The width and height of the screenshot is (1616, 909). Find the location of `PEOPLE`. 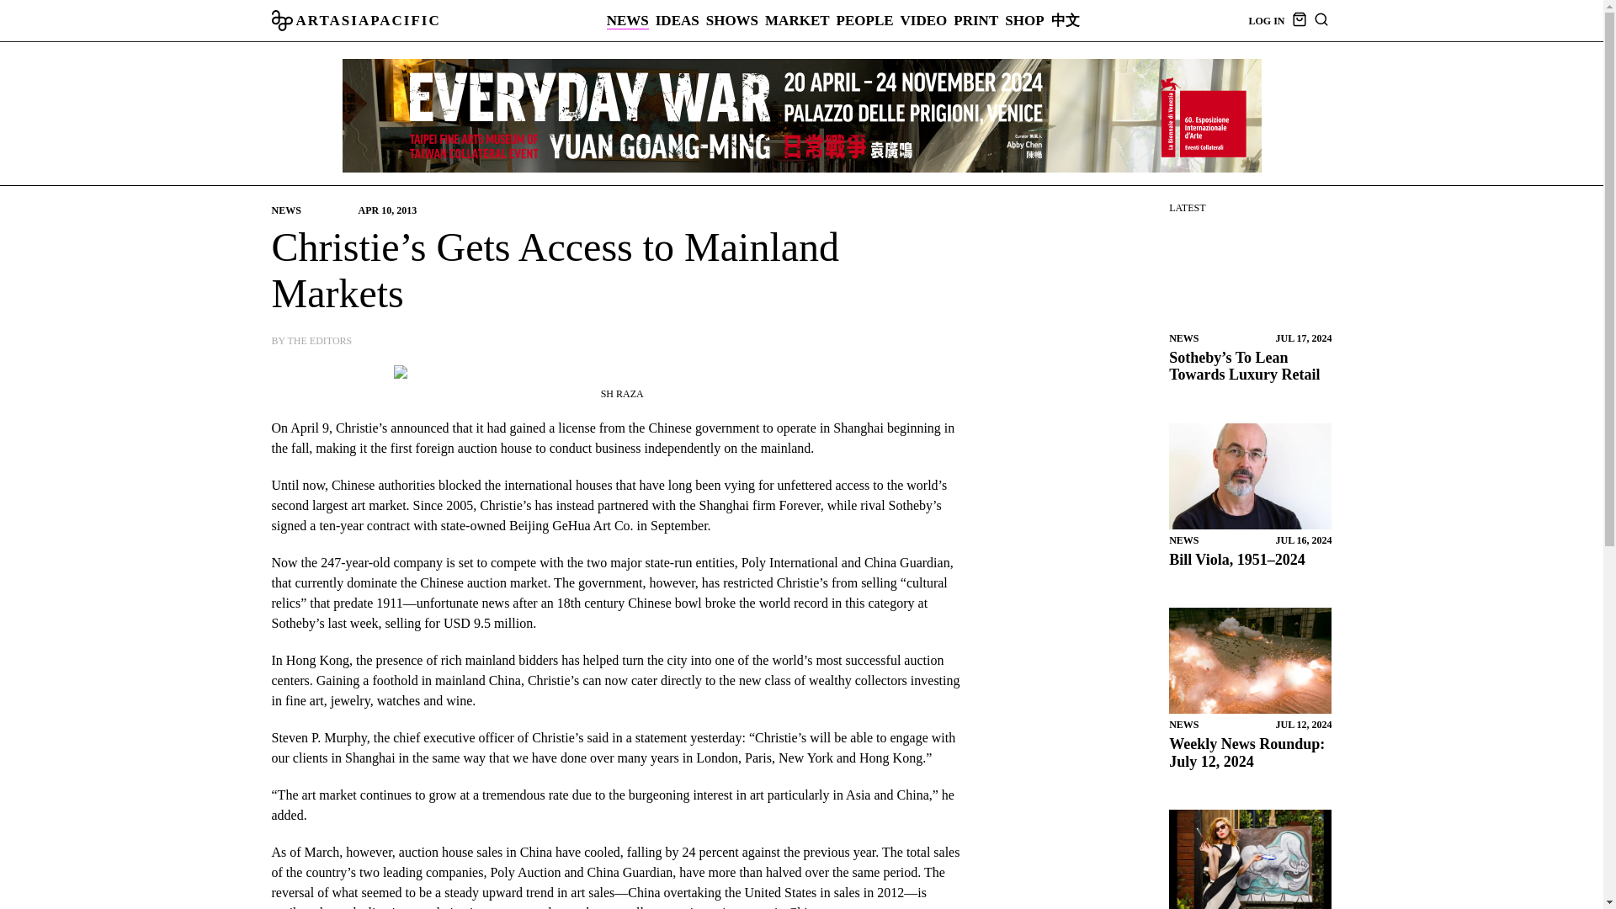

PEOPLE is located at coordinates (865, 20).